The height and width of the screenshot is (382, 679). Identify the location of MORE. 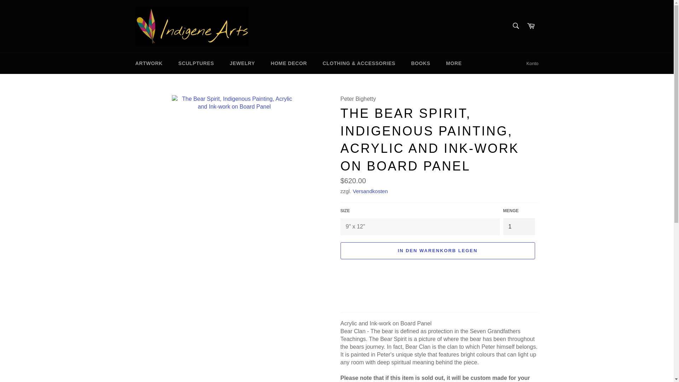
(453, 64).